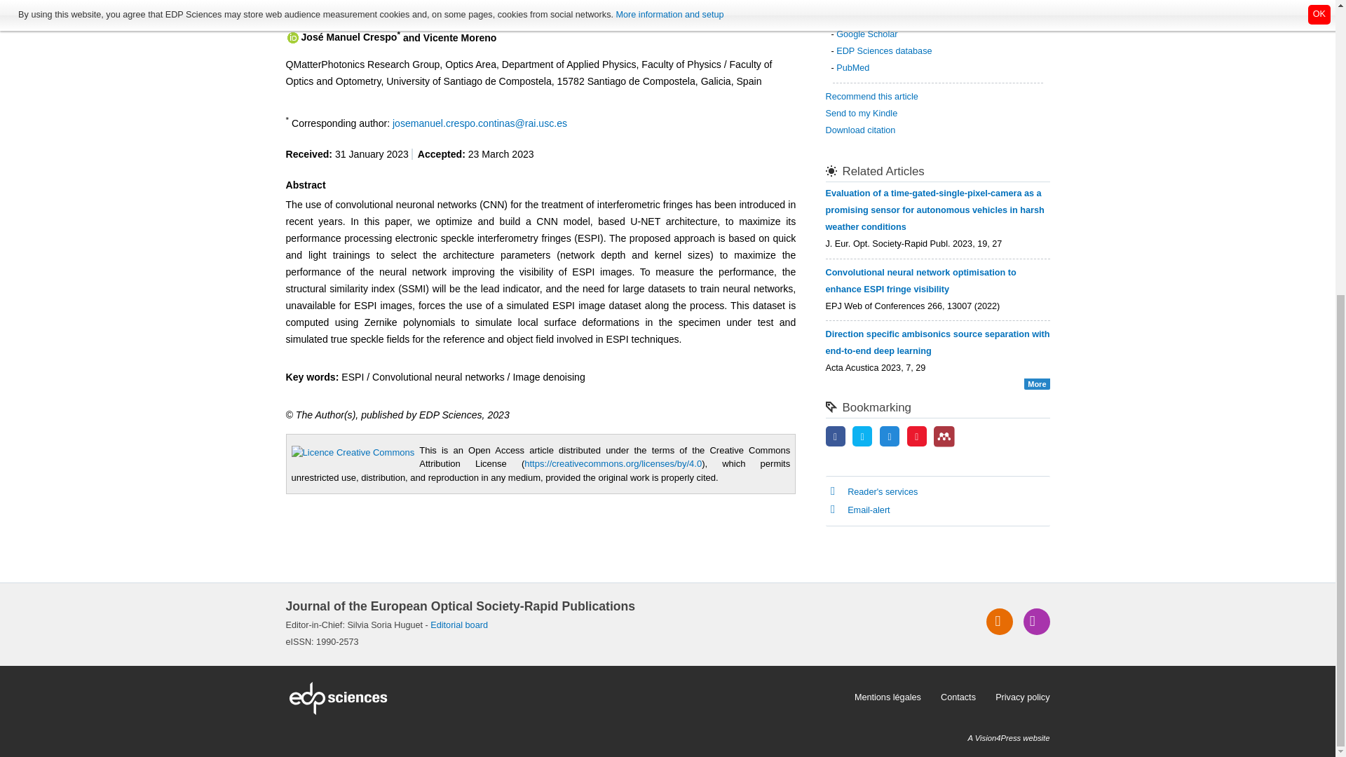  What do you see at coordinates (862, 114) in the screenshot?
I see `Send this article to my Kindle` at bounding box center [862, 114].